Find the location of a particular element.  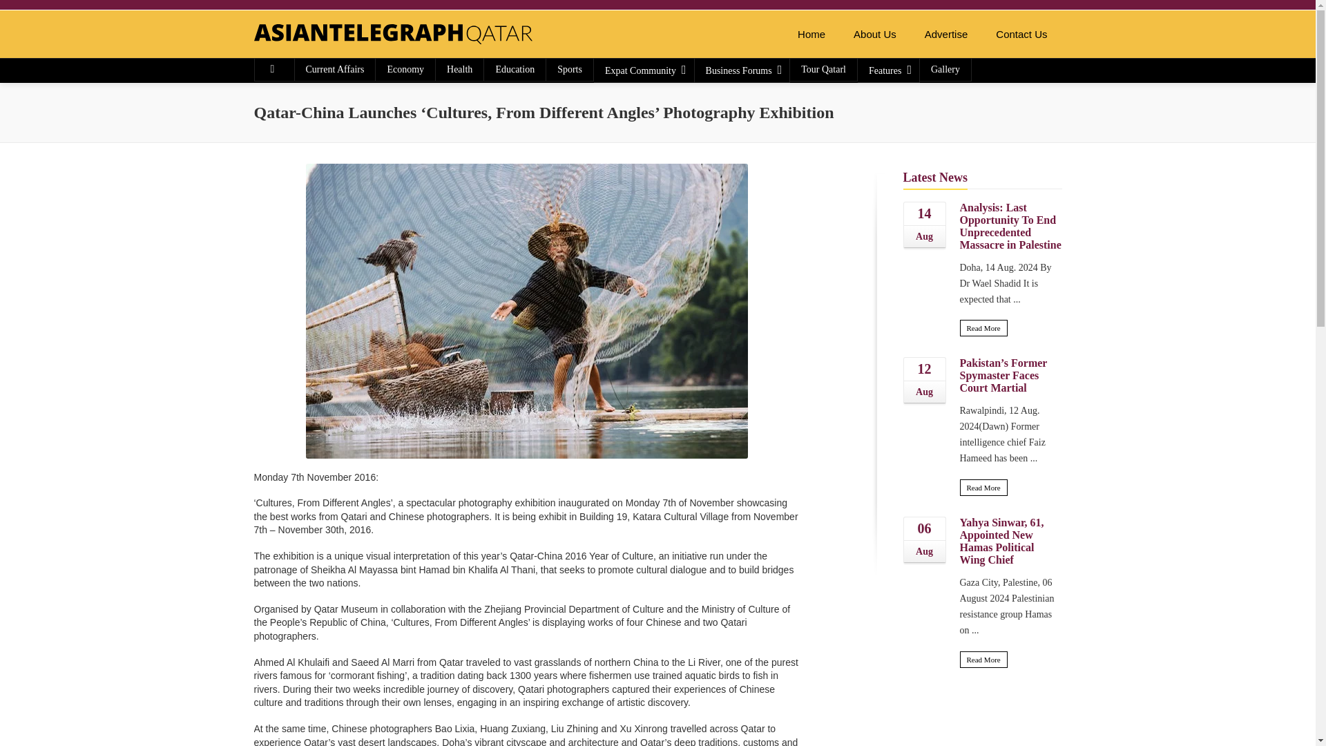

Economy is located at coordinates (405, 69).